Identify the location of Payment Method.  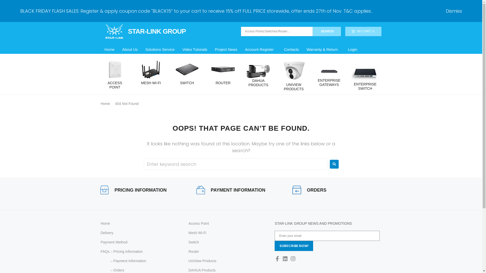
(141, 242).